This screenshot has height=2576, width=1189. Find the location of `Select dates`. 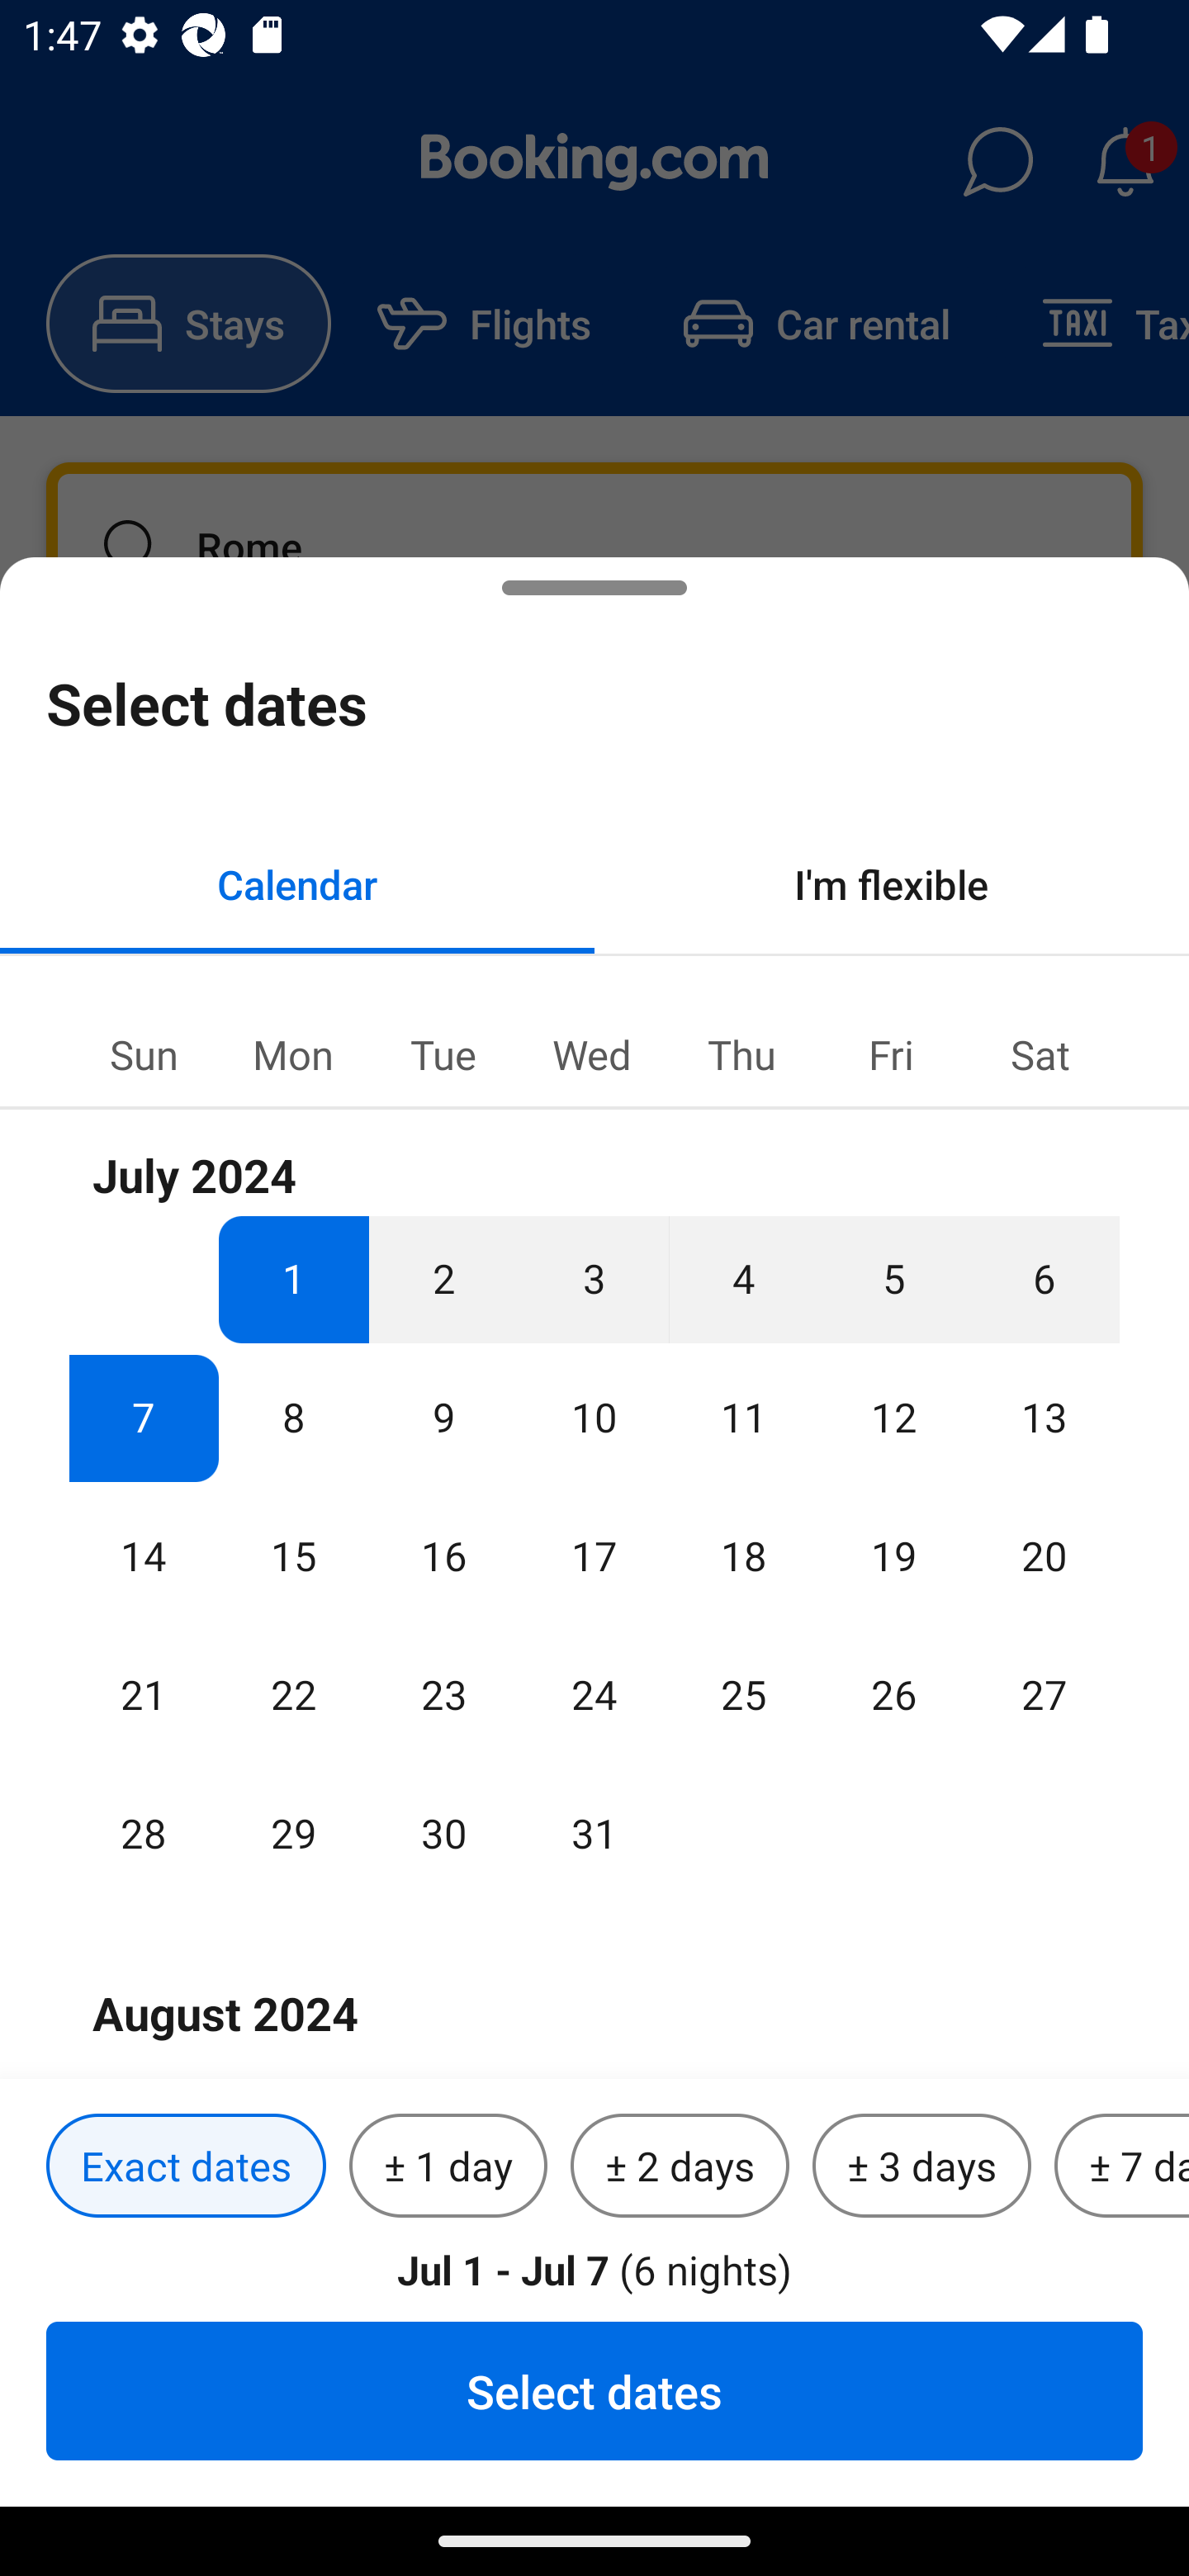

Select dates is located at coordinates (594, 2390).